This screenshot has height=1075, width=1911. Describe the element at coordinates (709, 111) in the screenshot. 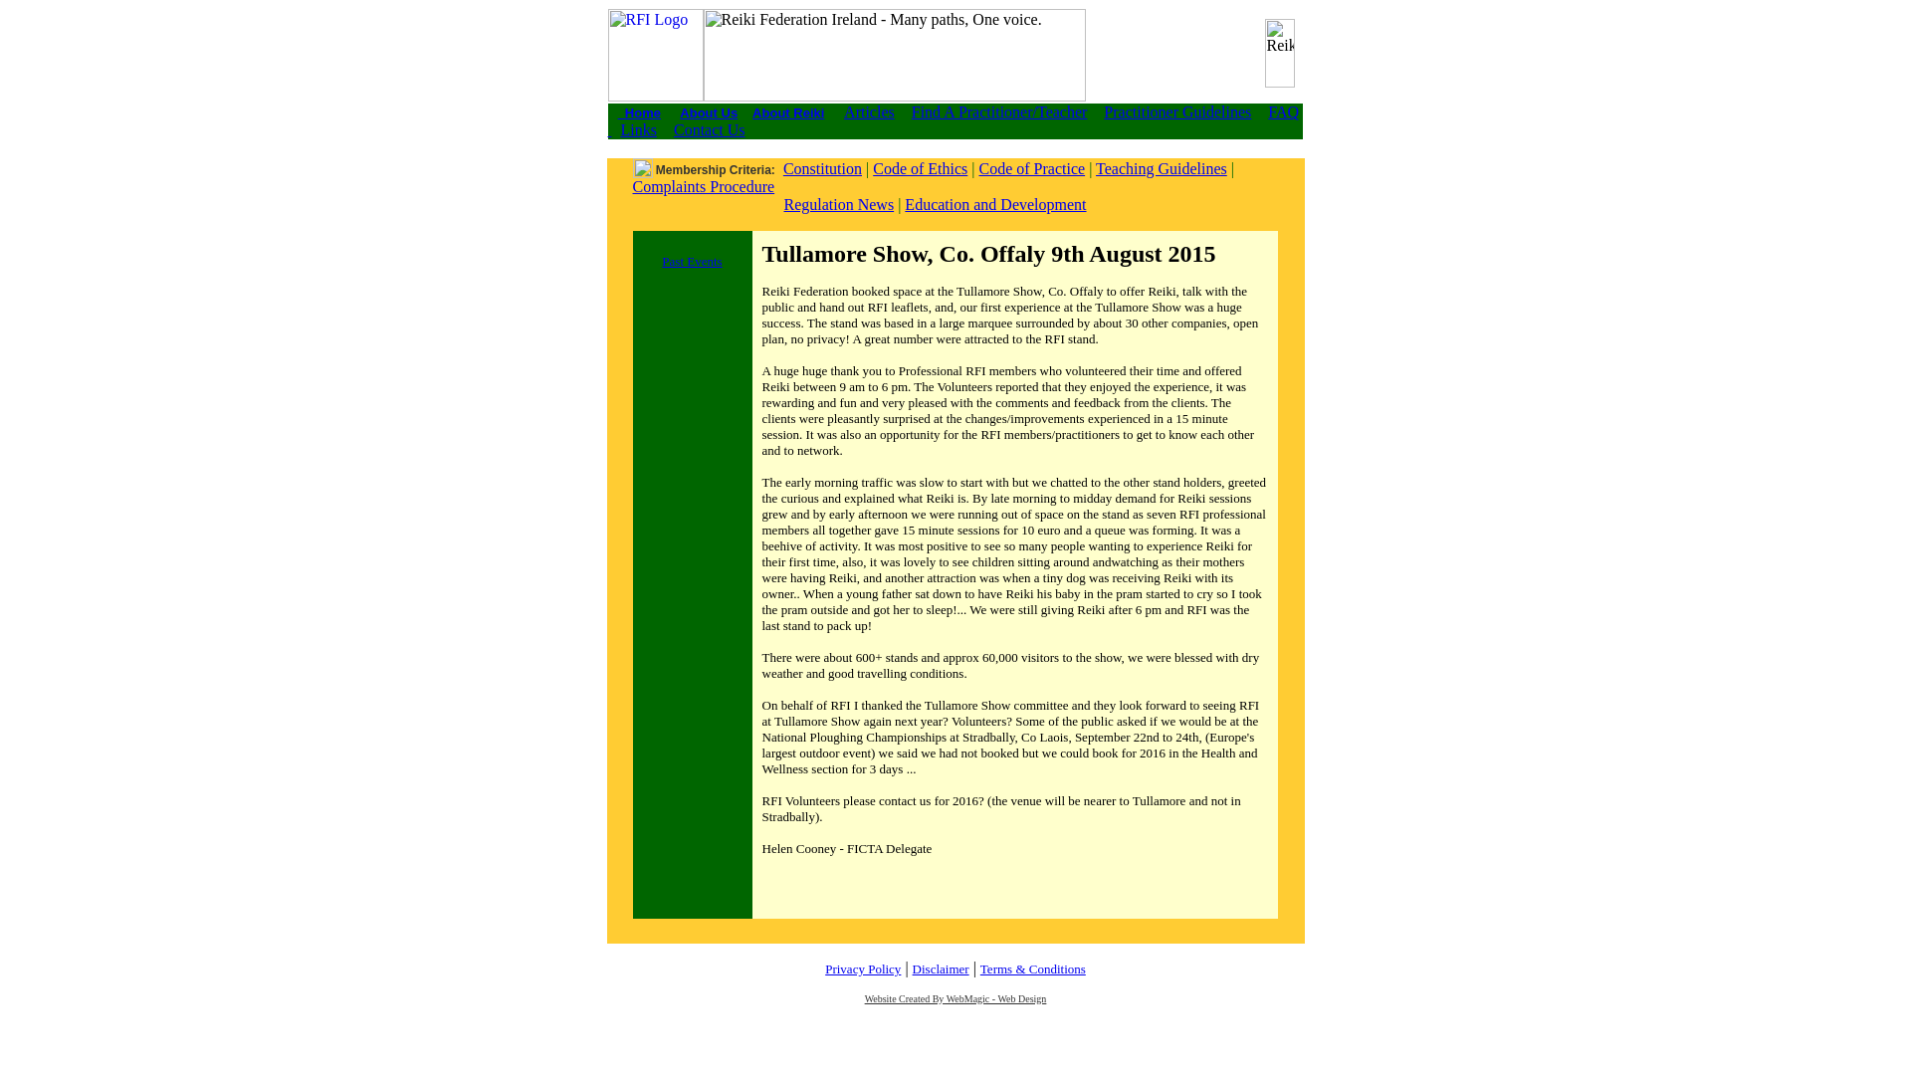

I see `About Us` at that location.